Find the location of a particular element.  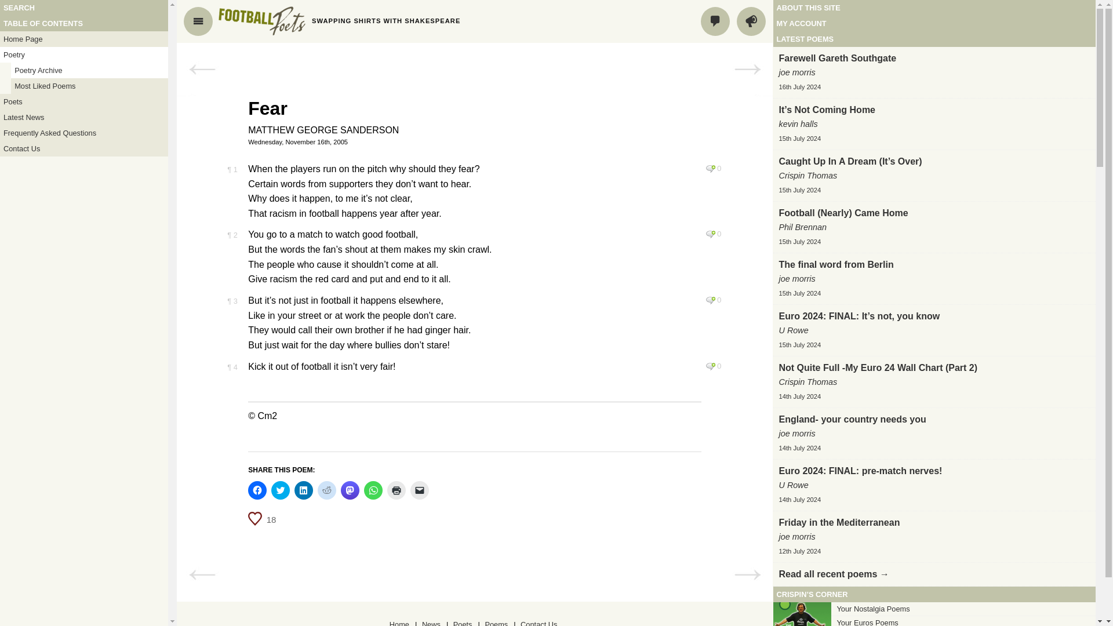

Wednesday, November 16th, 2005 is located at coordinates (474, 141).